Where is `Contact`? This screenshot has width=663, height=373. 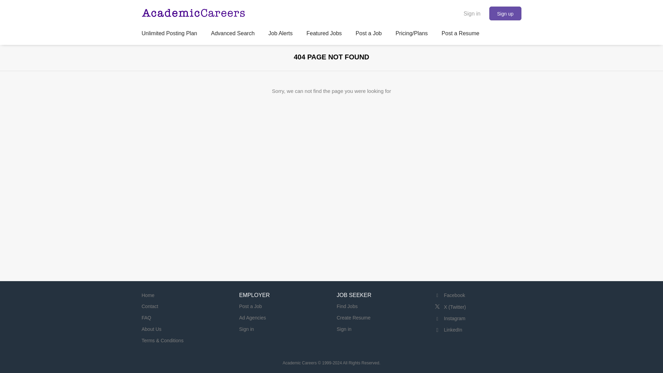 Contact is located at coordinates (150, 306).